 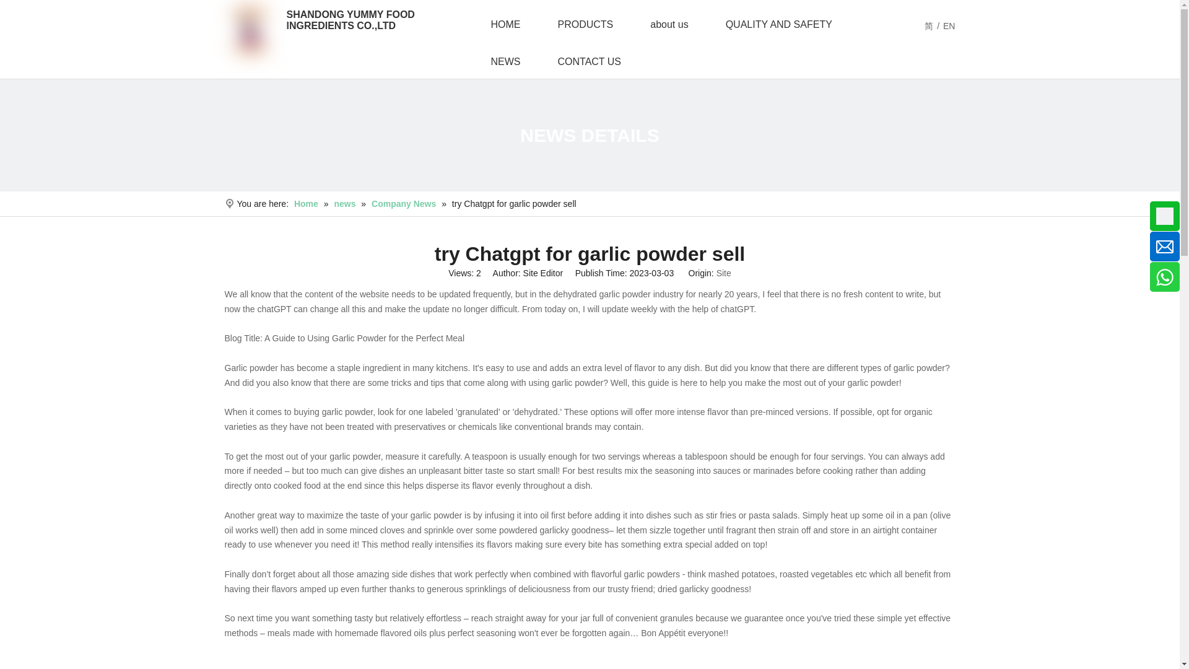 I want to click on PRODUCTS, so click(x=585, y=25).